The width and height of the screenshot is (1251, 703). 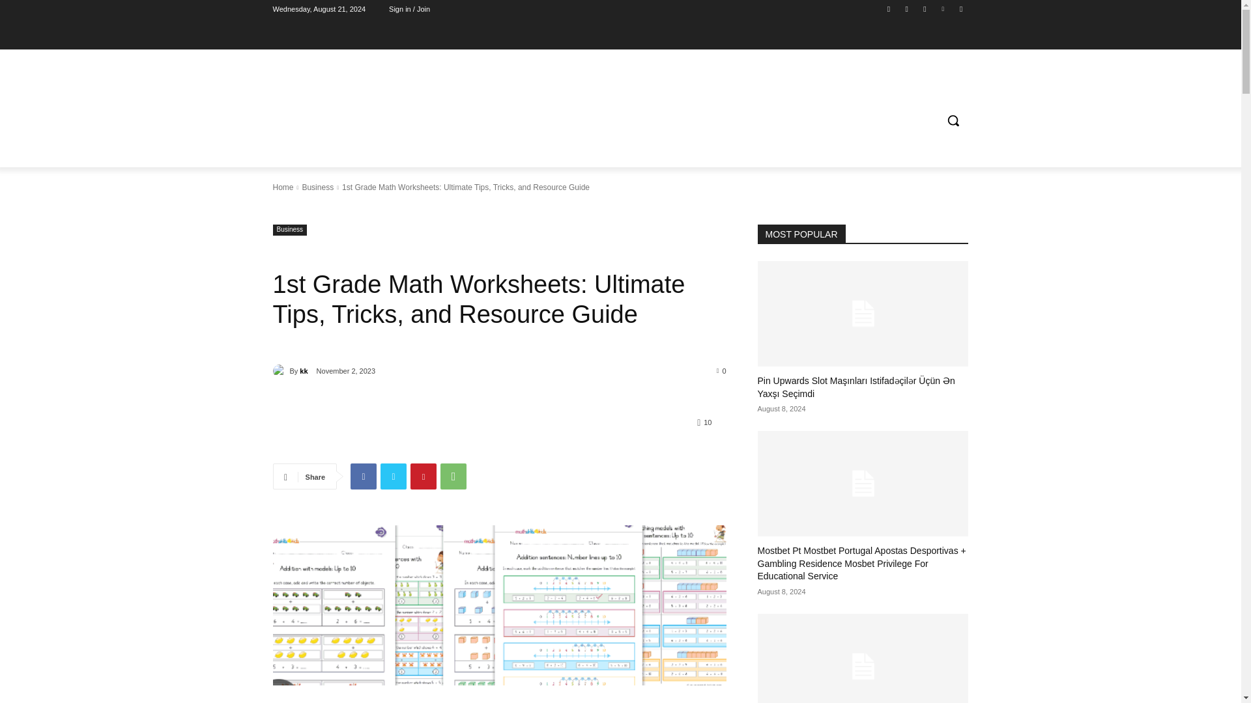 I want to click on Home, so click(x=283, y=187).